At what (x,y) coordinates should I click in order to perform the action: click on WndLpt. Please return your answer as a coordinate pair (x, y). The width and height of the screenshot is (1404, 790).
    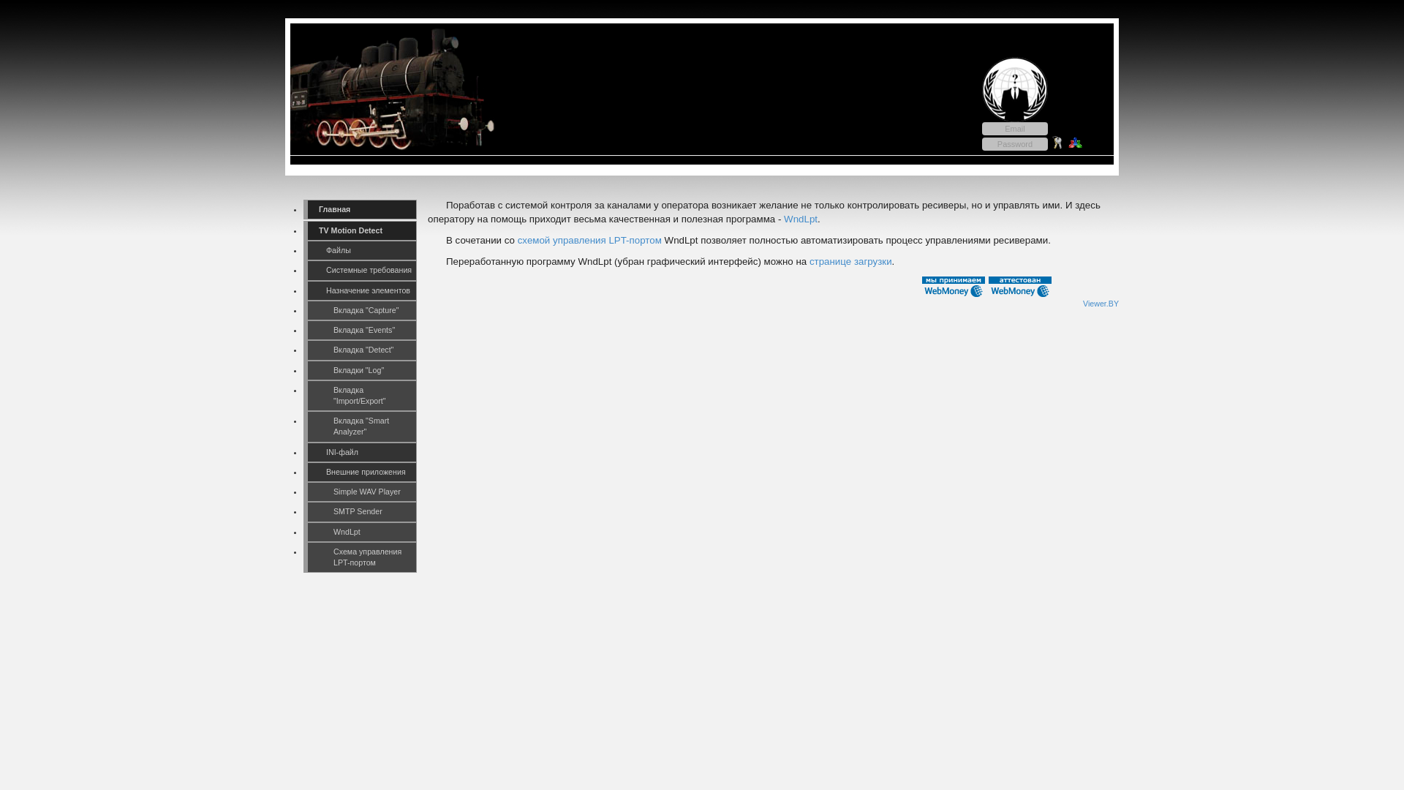
    Looking at the image, I should click on (360, 533).